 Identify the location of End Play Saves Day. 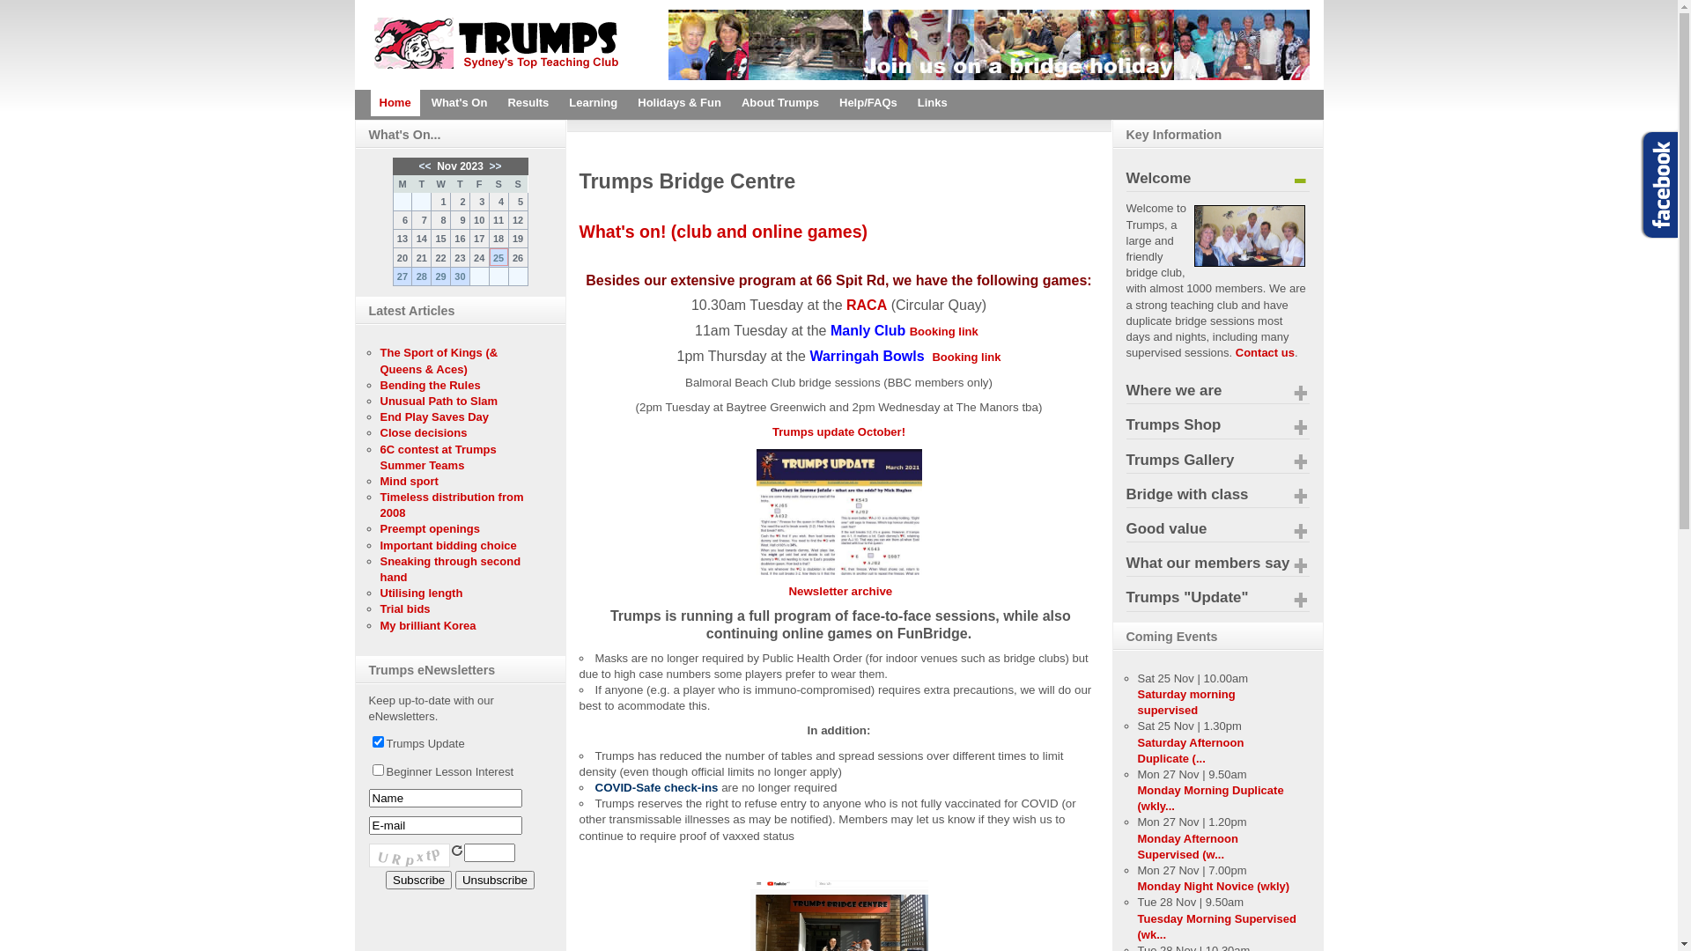
(435, 417).